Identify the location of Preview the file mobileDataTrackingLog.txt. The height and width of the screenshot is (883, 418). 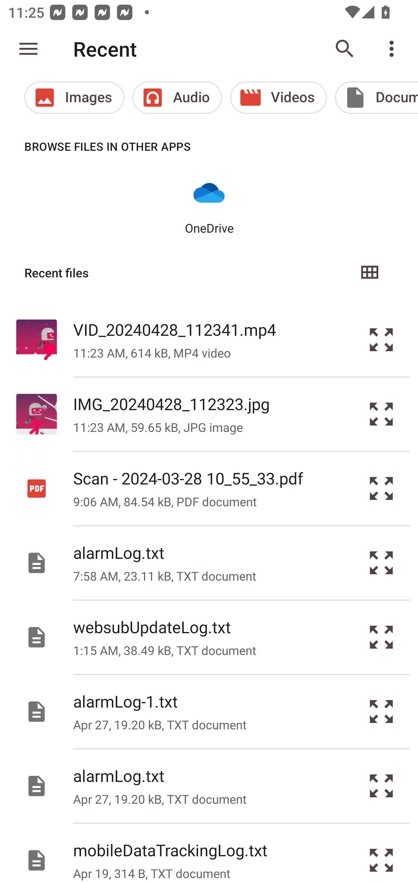
(381, 853).